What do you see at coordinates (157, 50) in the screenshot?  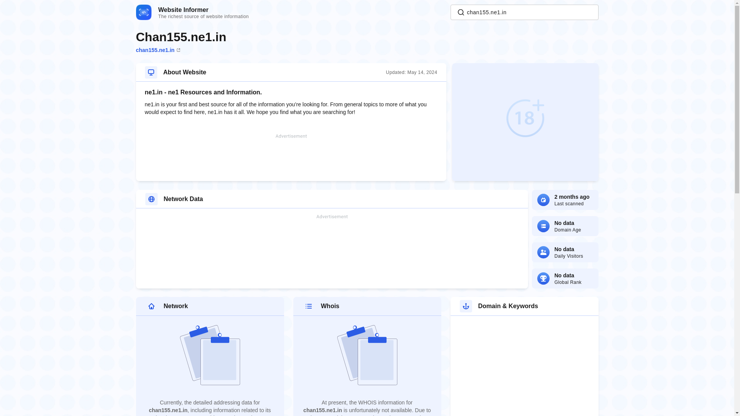 I see `chan155.ne1.in` at bounding box center [157, 50].